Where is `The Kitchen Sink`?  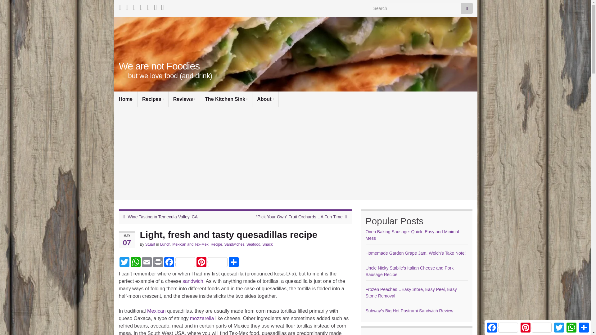 The Kitchen Sink is located at coordinates (226, 99).